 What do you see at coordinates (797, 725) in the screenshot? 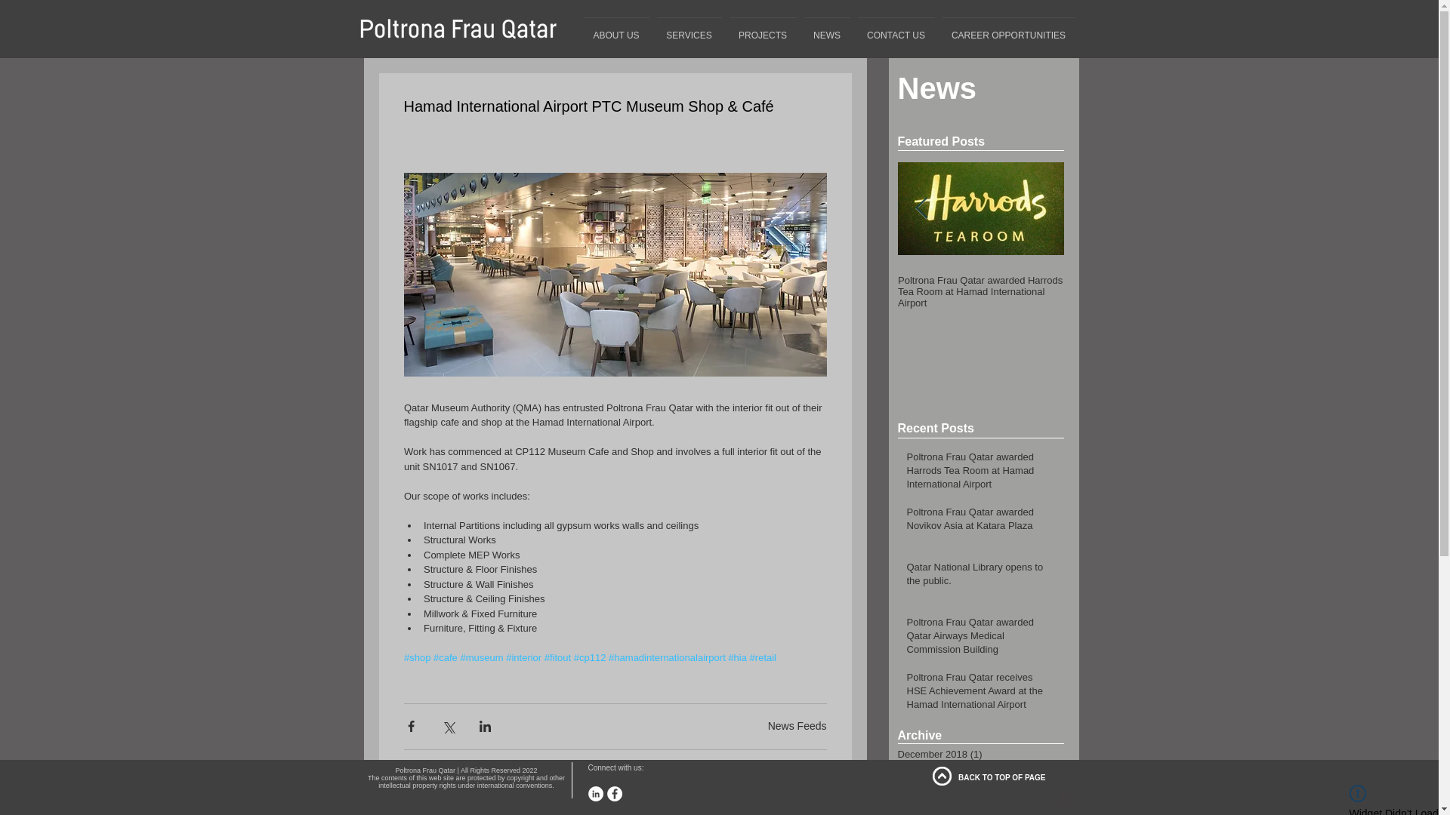
I see `News Feeds` at bounding box center [797, 725].